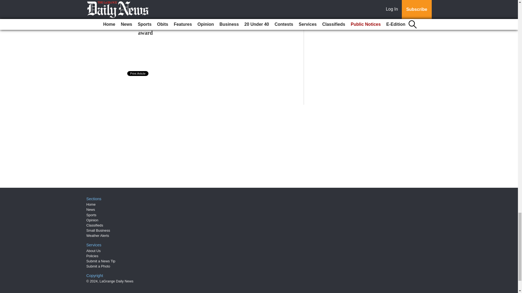  What do you see at coordinates (179, 29) in the screenshot?
I see `Williams earns July Strongest Link award` at bounding box center [179, 29].